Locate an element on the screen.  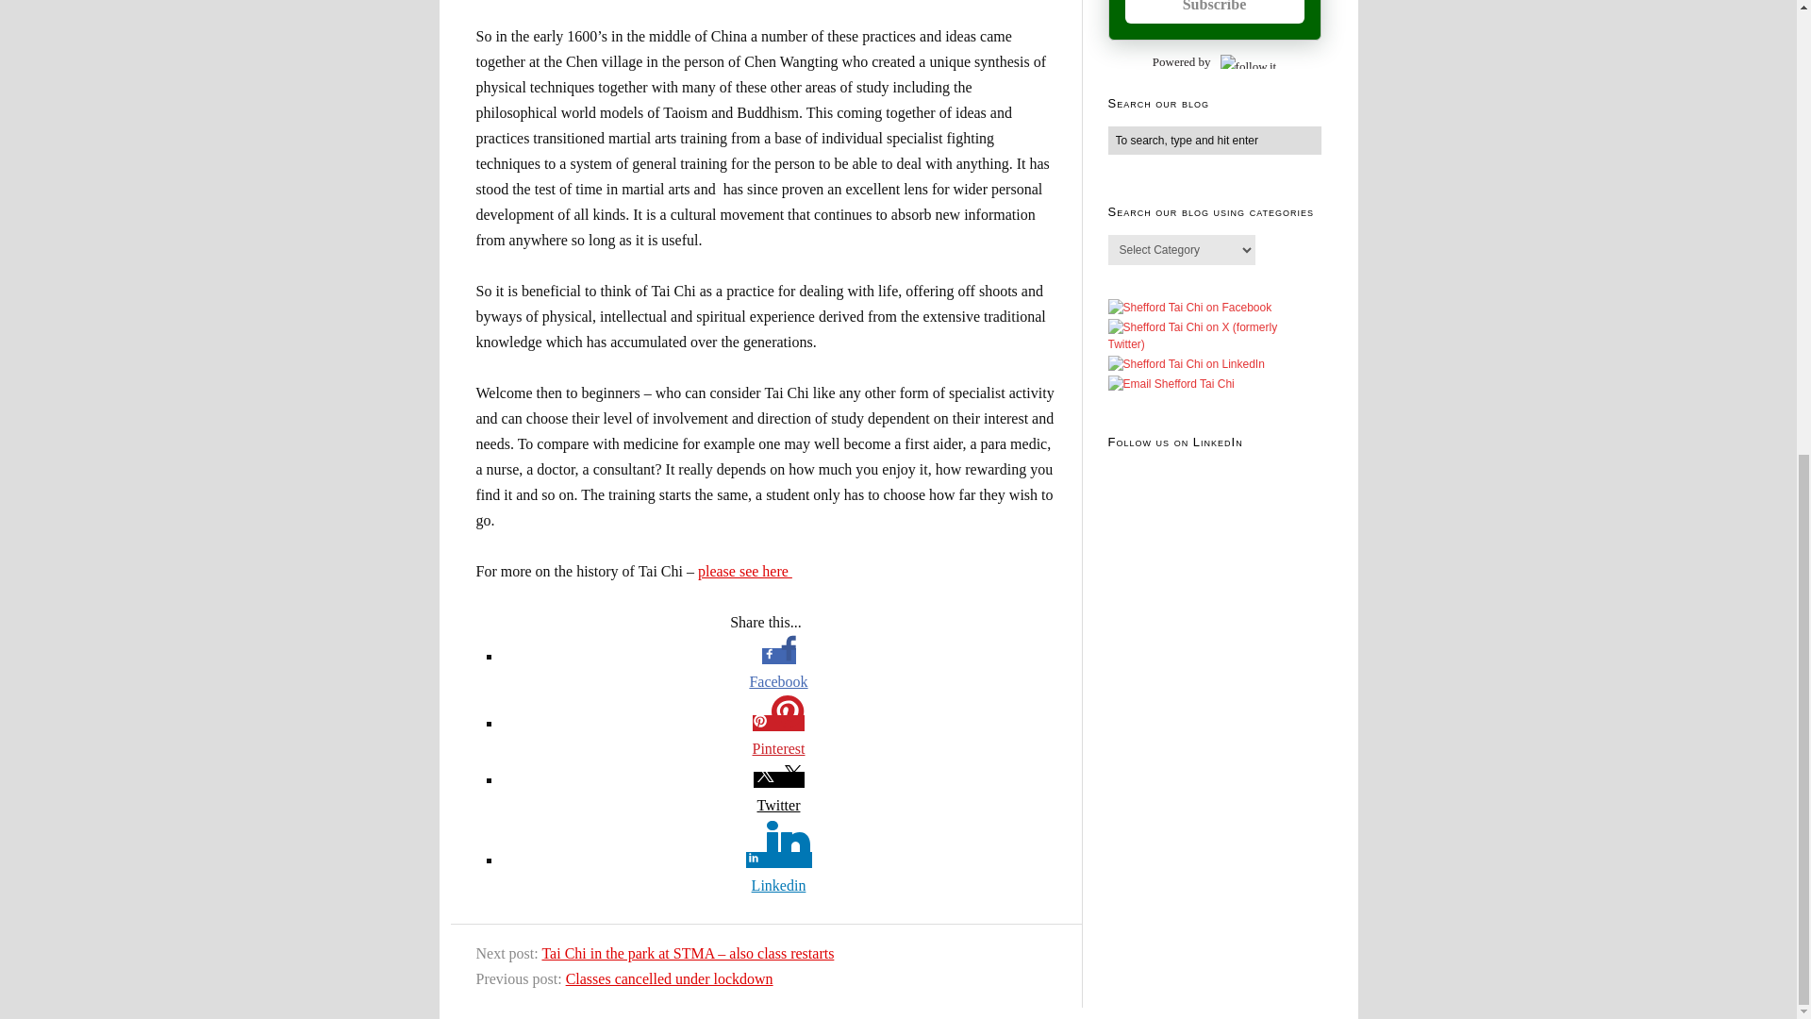
Subscribe is located at coordinates (1214, 11).